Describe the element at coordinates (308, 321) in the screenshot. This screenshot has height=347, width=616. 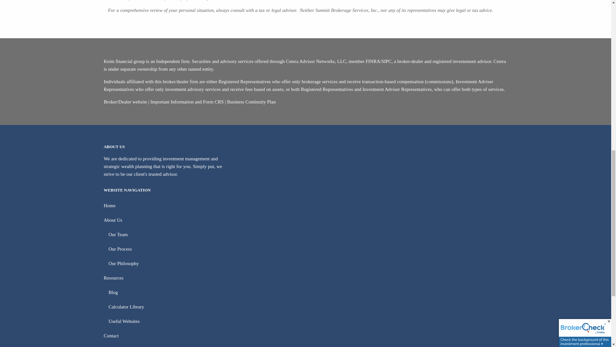
I see `Useful Websites` at that location.